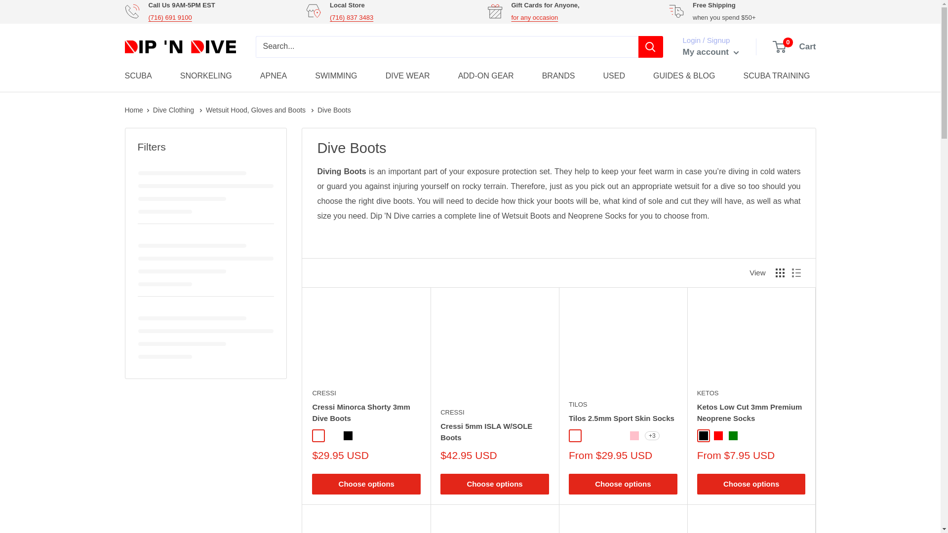 The width and height of the screenshot is (948, 533). I want to click on for any occasion, so click(535, 18).